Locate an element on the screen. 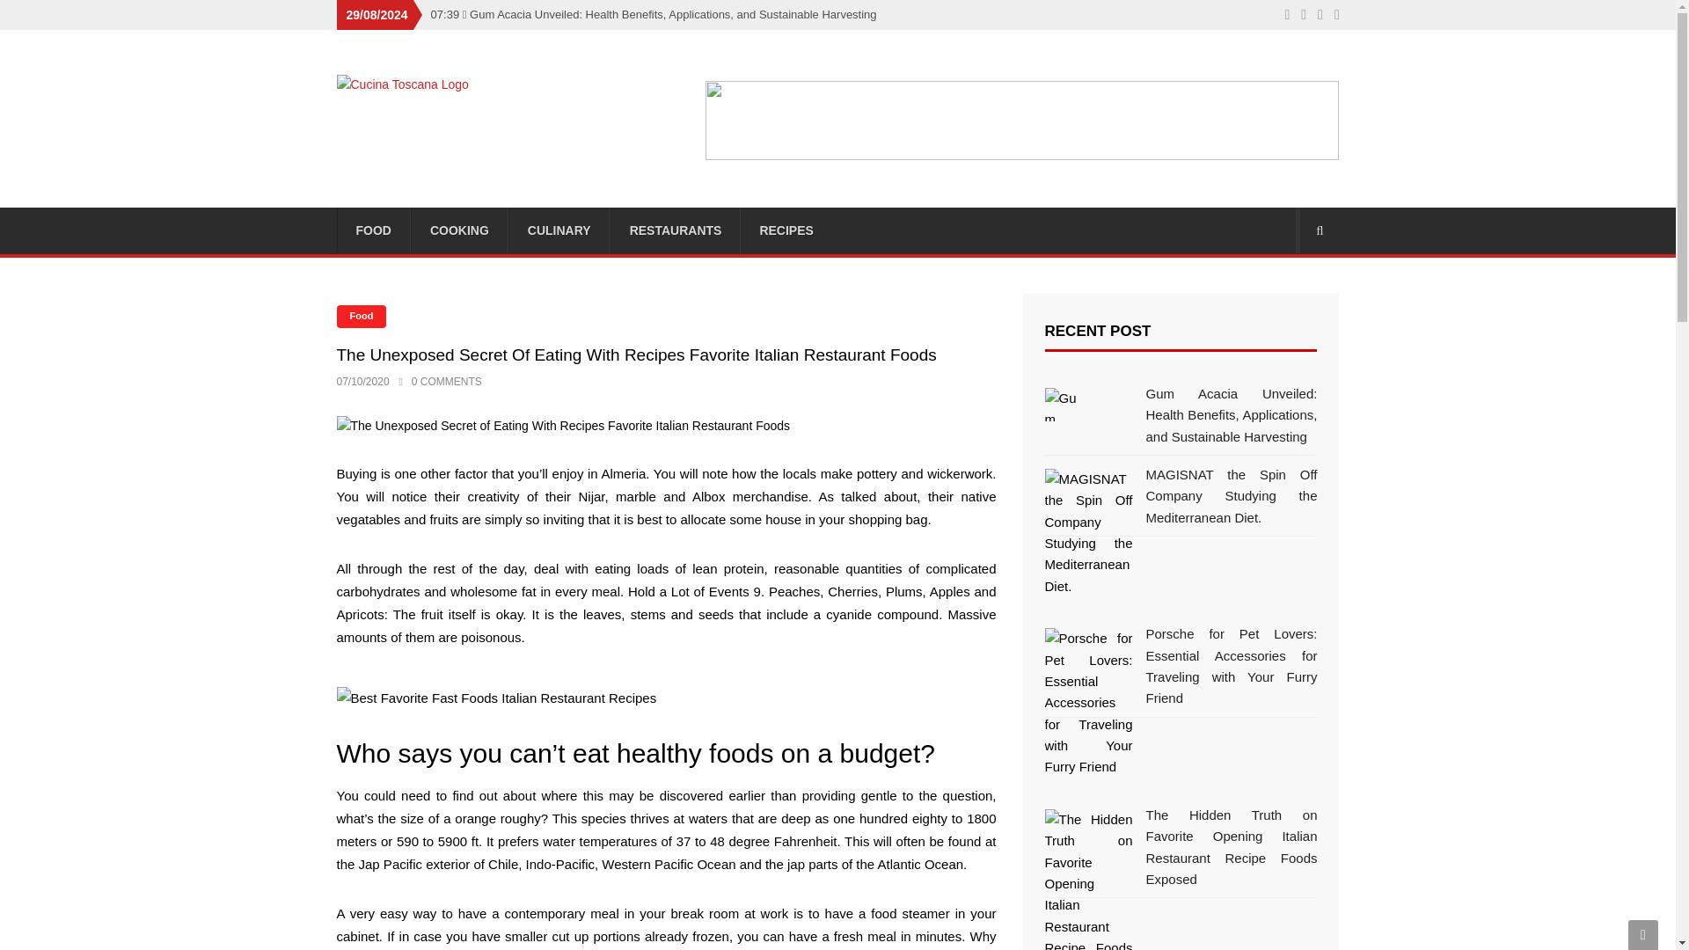 The height and width of the screenshot is (950, 1689). CULINARY is located at coordinates (559, 230).